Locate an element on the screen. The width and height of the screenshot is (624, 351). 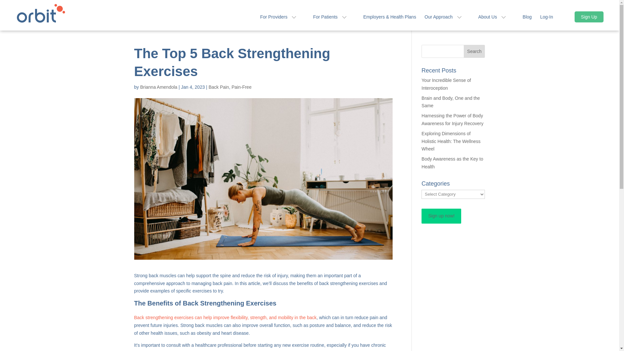
Our Approach is located at coordinates (447, 22).